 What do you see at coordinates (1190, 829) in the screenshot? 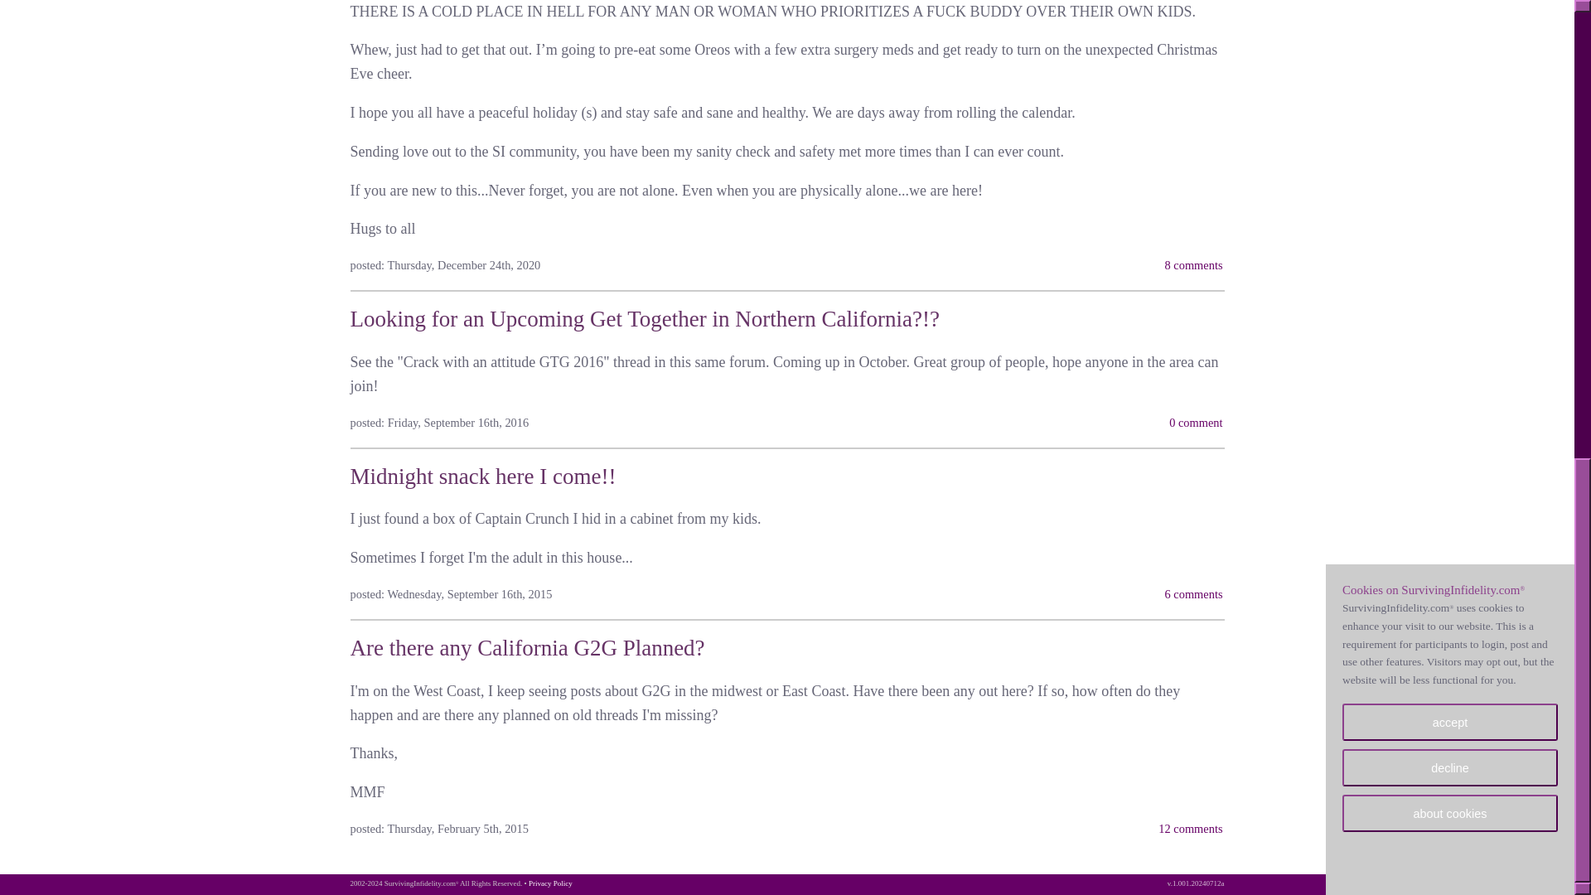
I see `12 comments` at bounding box center [1190, 829].